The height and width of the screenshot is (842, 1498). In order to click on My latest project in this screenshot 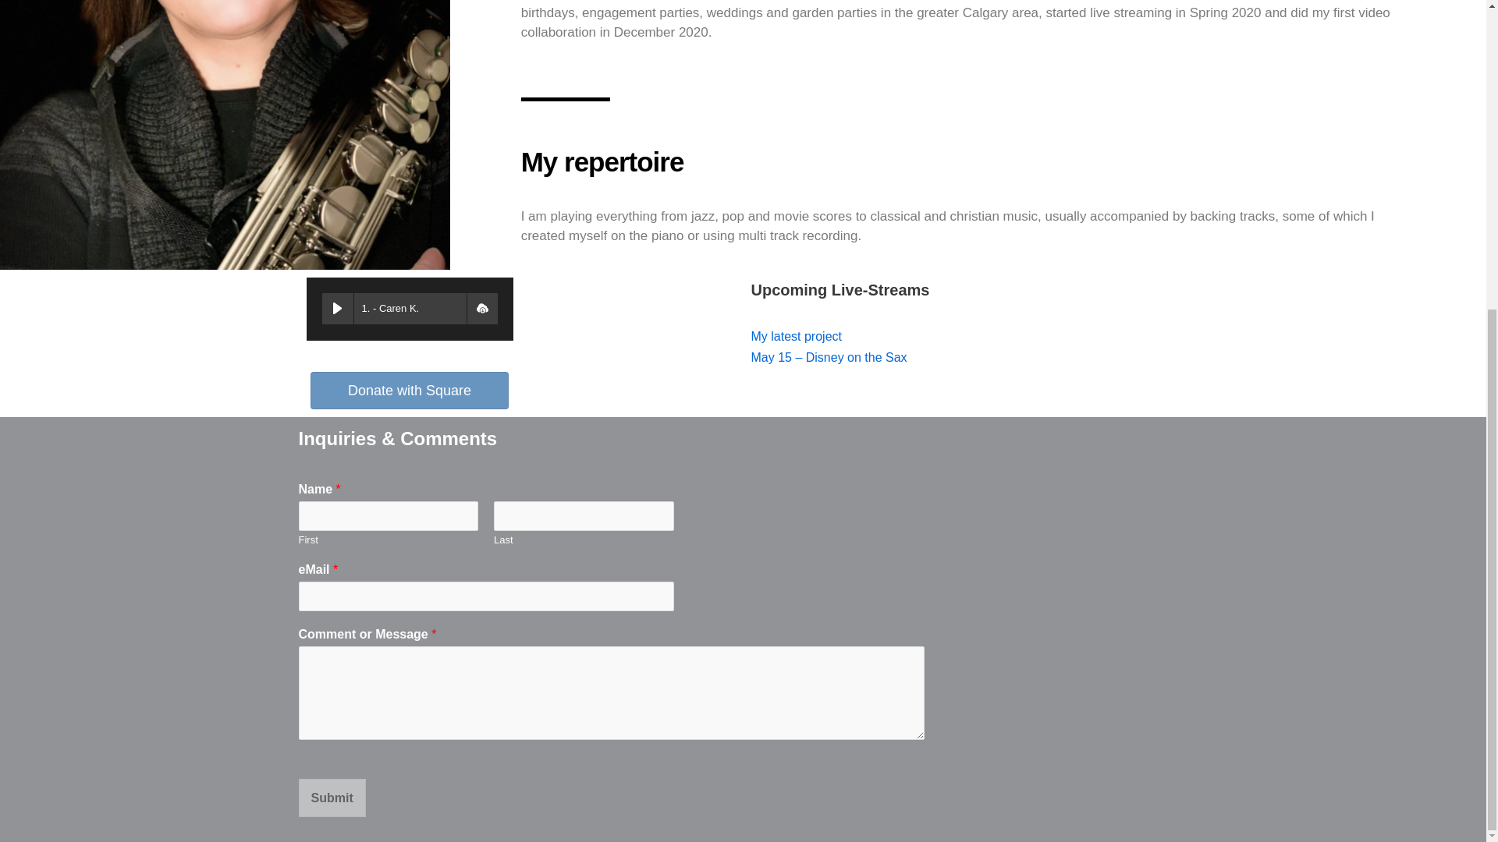, I will do `click(795, 336)`.